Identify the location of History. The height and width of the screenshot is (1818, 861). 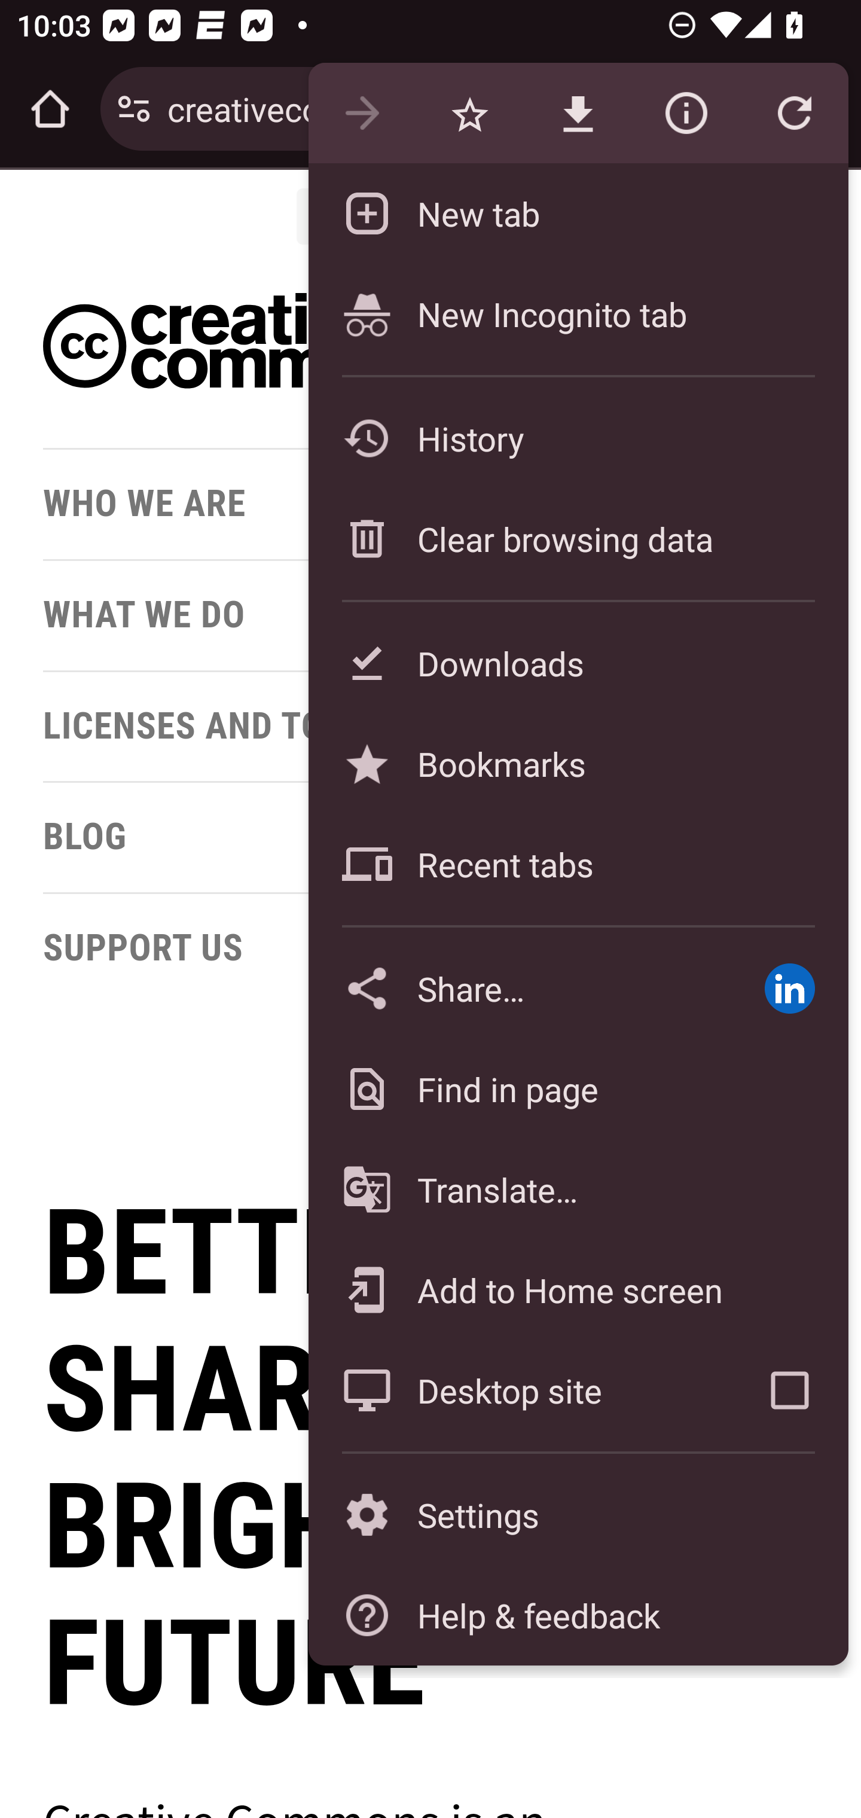
(578, 438).